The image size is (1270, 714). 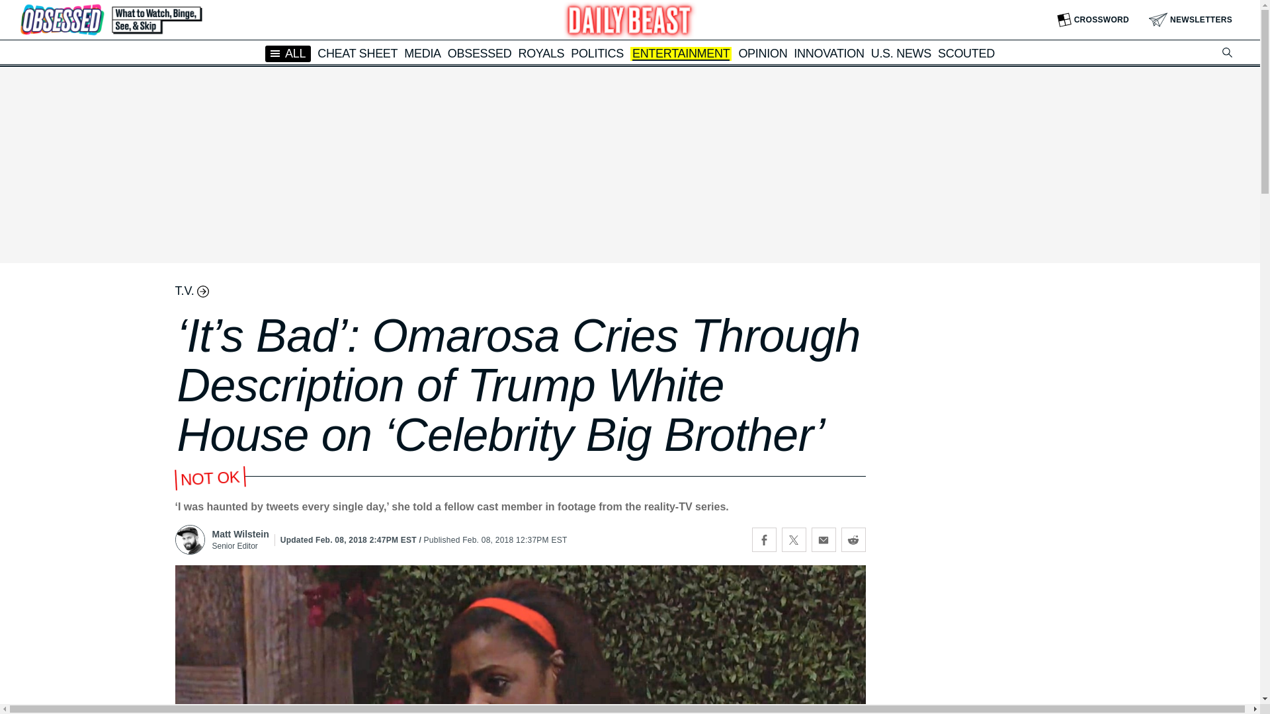 I want to click on U.S. NEWS, so click(x=901, y=53).